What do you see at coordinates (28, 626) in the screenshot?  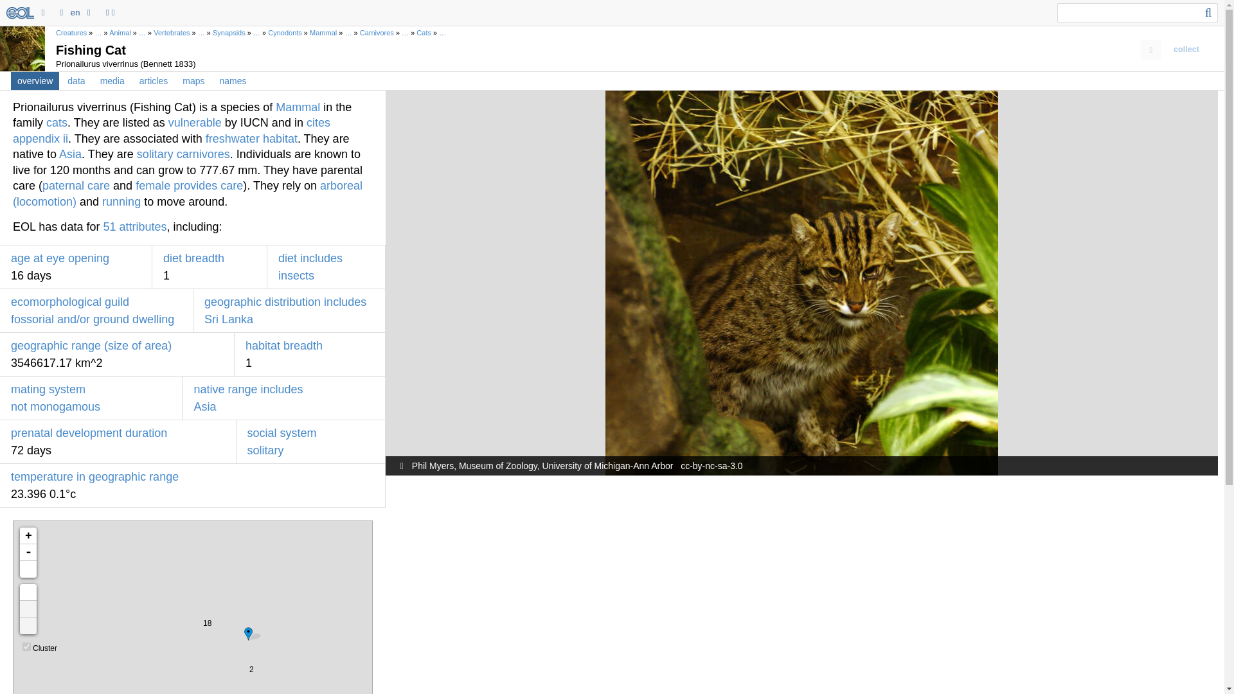 I see `Go back in map view history` at bounding box center [28, 626].